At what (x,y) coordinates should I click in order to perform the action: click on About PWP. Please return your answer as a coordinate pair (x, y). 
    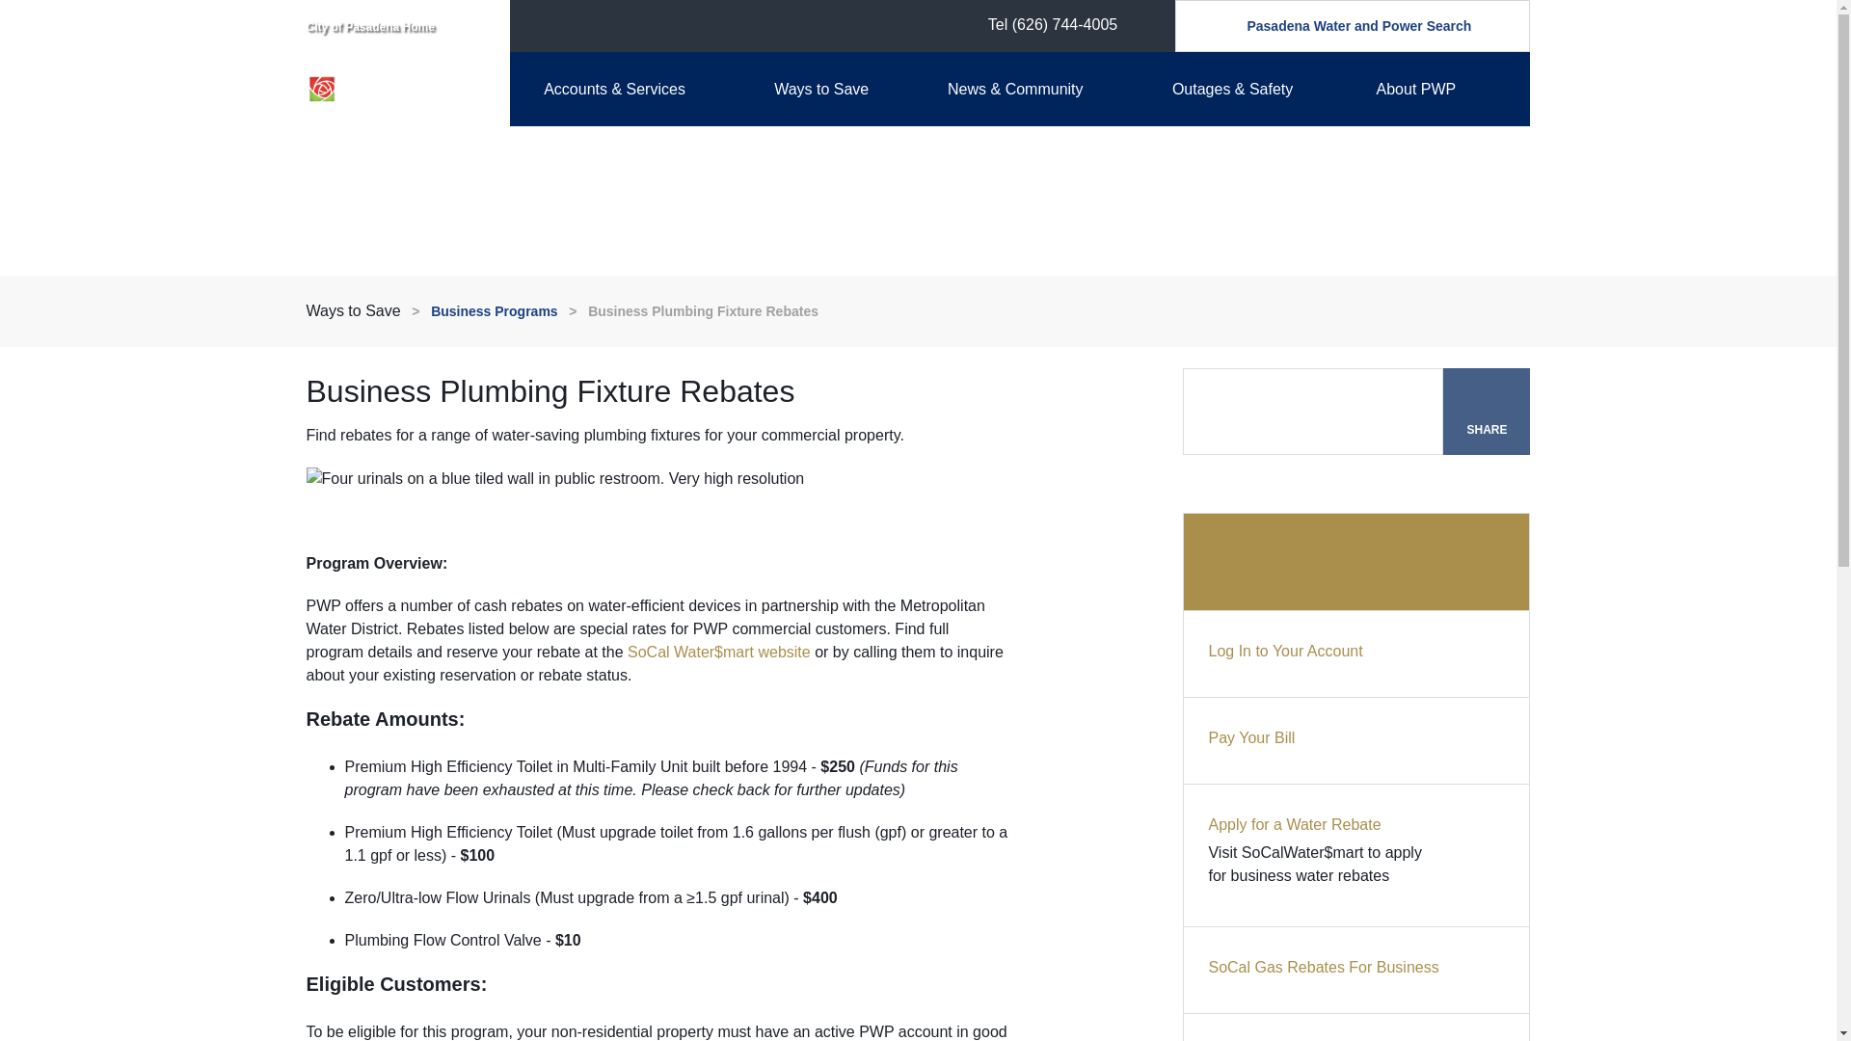
    Looking at the image, I should click on (1443, 89).